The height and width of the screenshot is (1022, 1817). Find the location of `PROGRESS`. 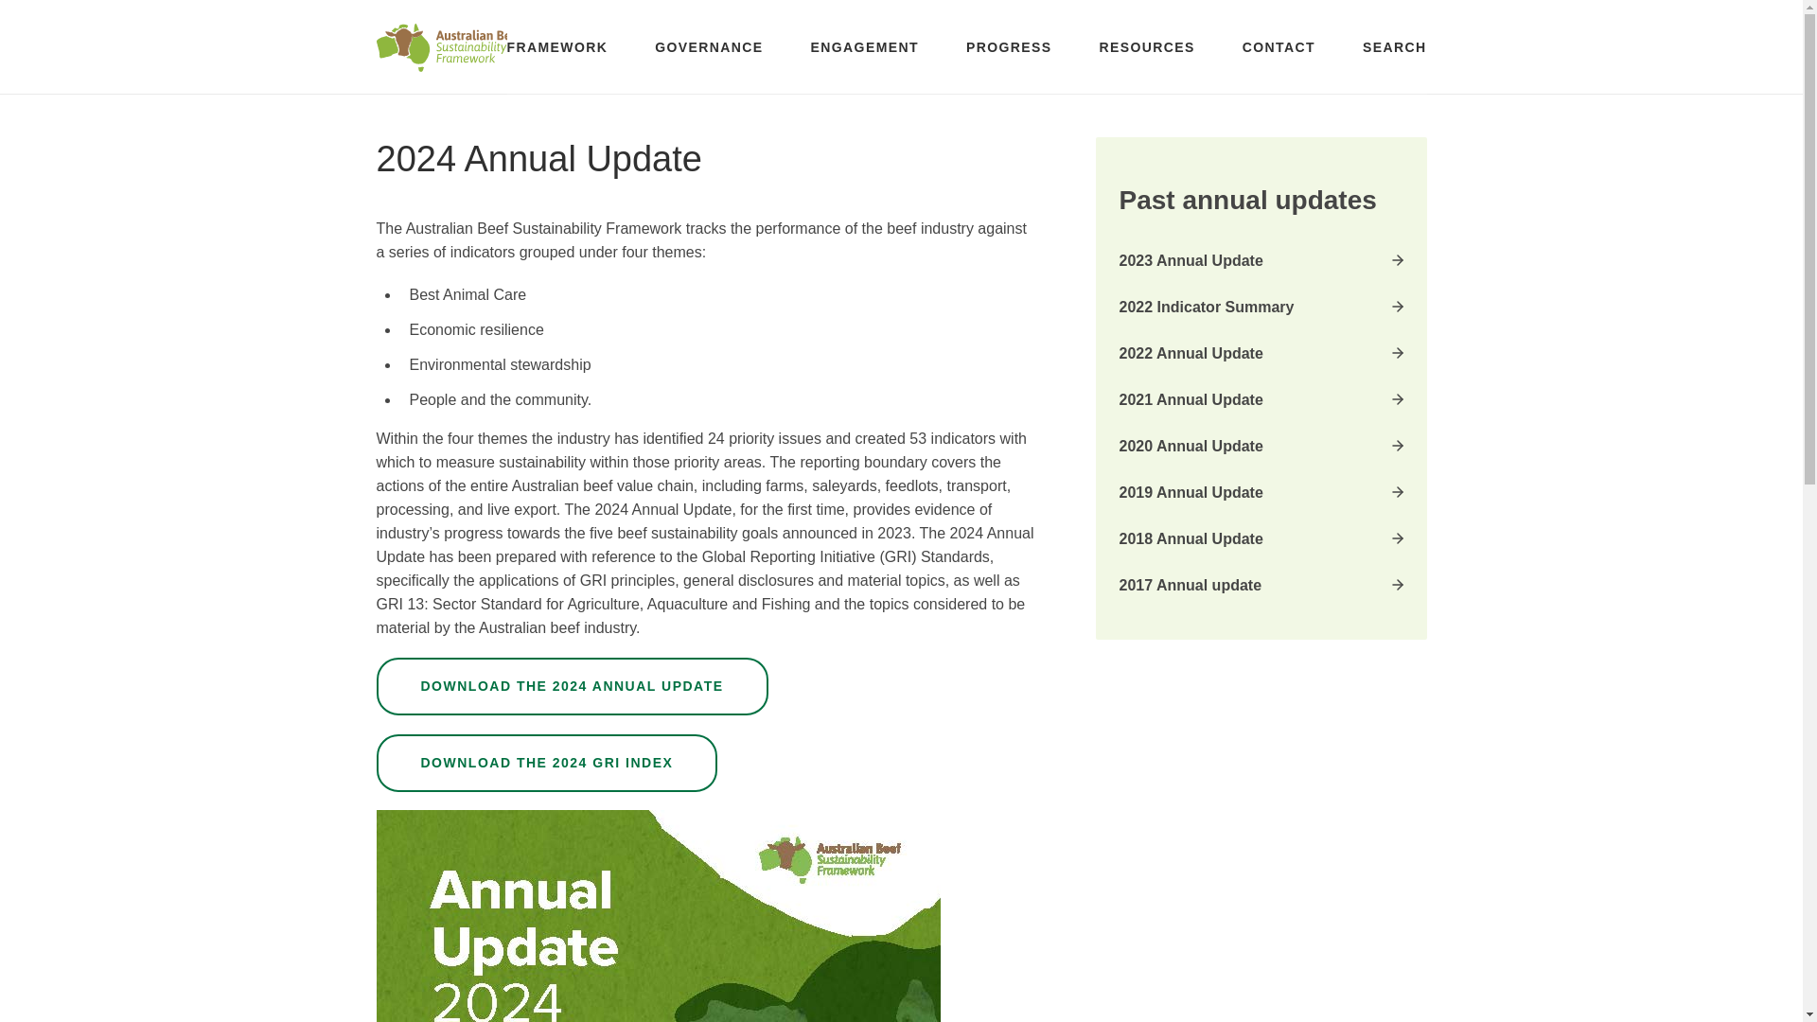

PROGRESS is located at coordinates (1009, 47).